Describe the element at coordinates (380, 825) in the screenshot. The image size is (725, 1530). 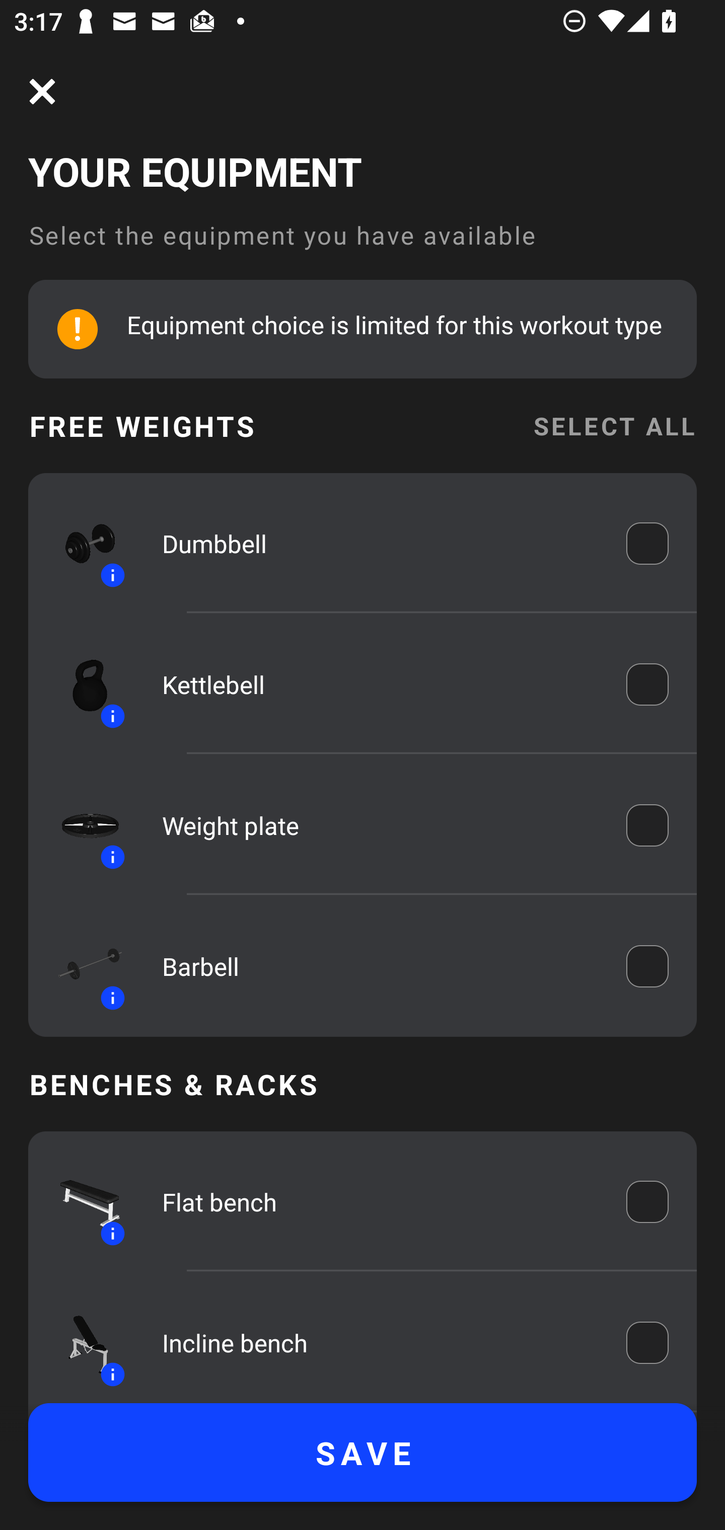
I see `Weight plate` at that location.